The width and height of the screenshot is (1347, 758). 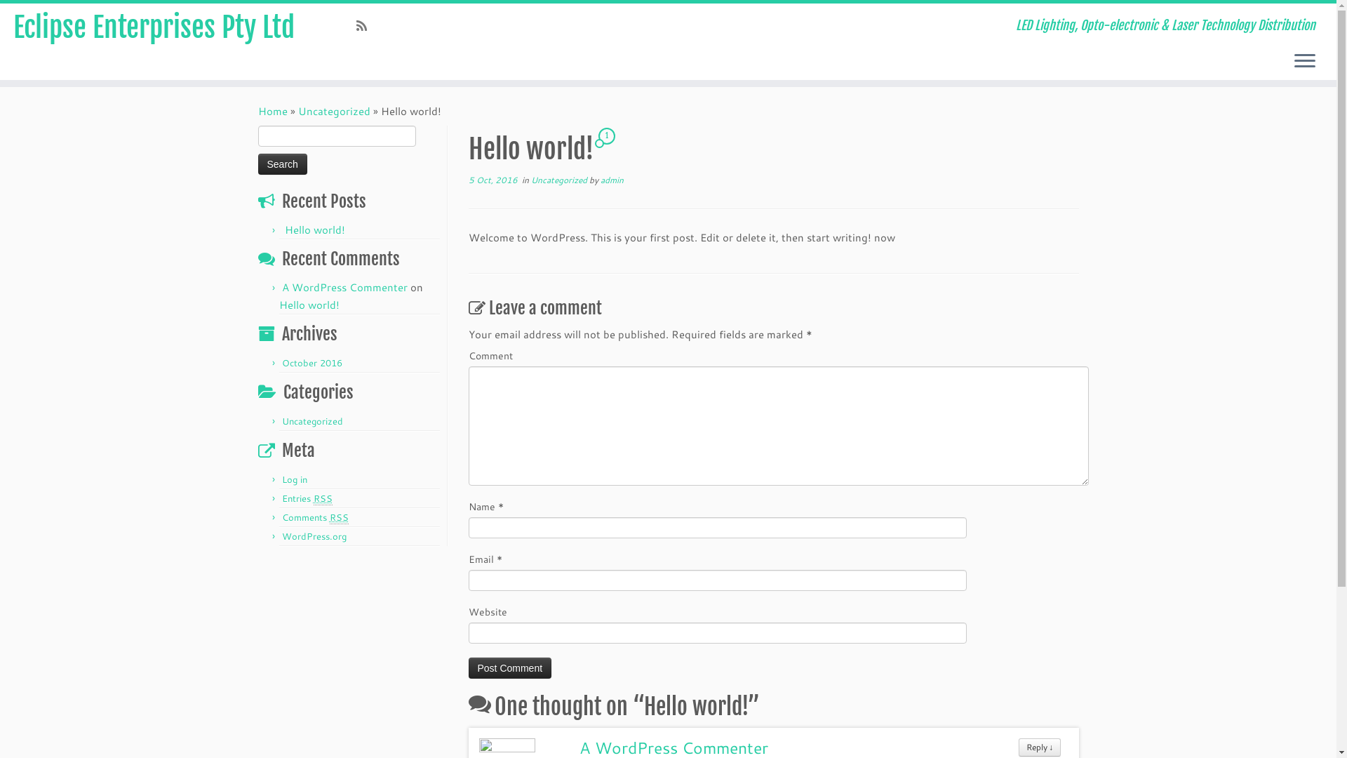 What do you see at coordinates (608, 142) in the screenshot?
I see `1` at bounding box center [608, 142].